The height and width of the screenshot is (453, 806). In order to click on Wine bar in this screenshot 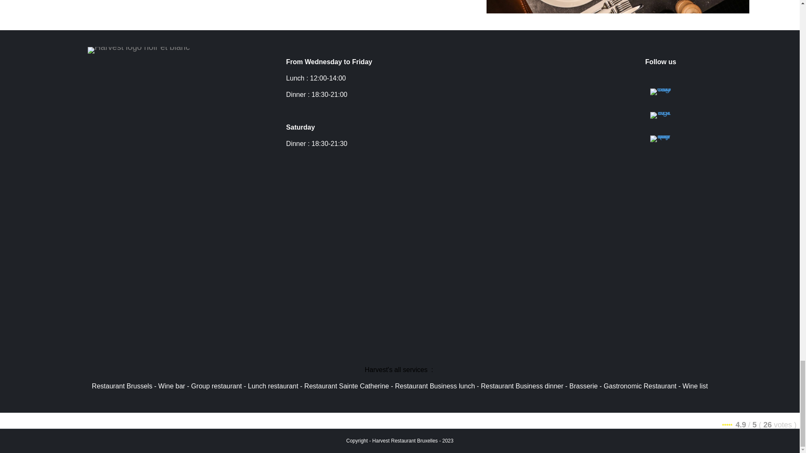, I will do `click(171, 386)`.